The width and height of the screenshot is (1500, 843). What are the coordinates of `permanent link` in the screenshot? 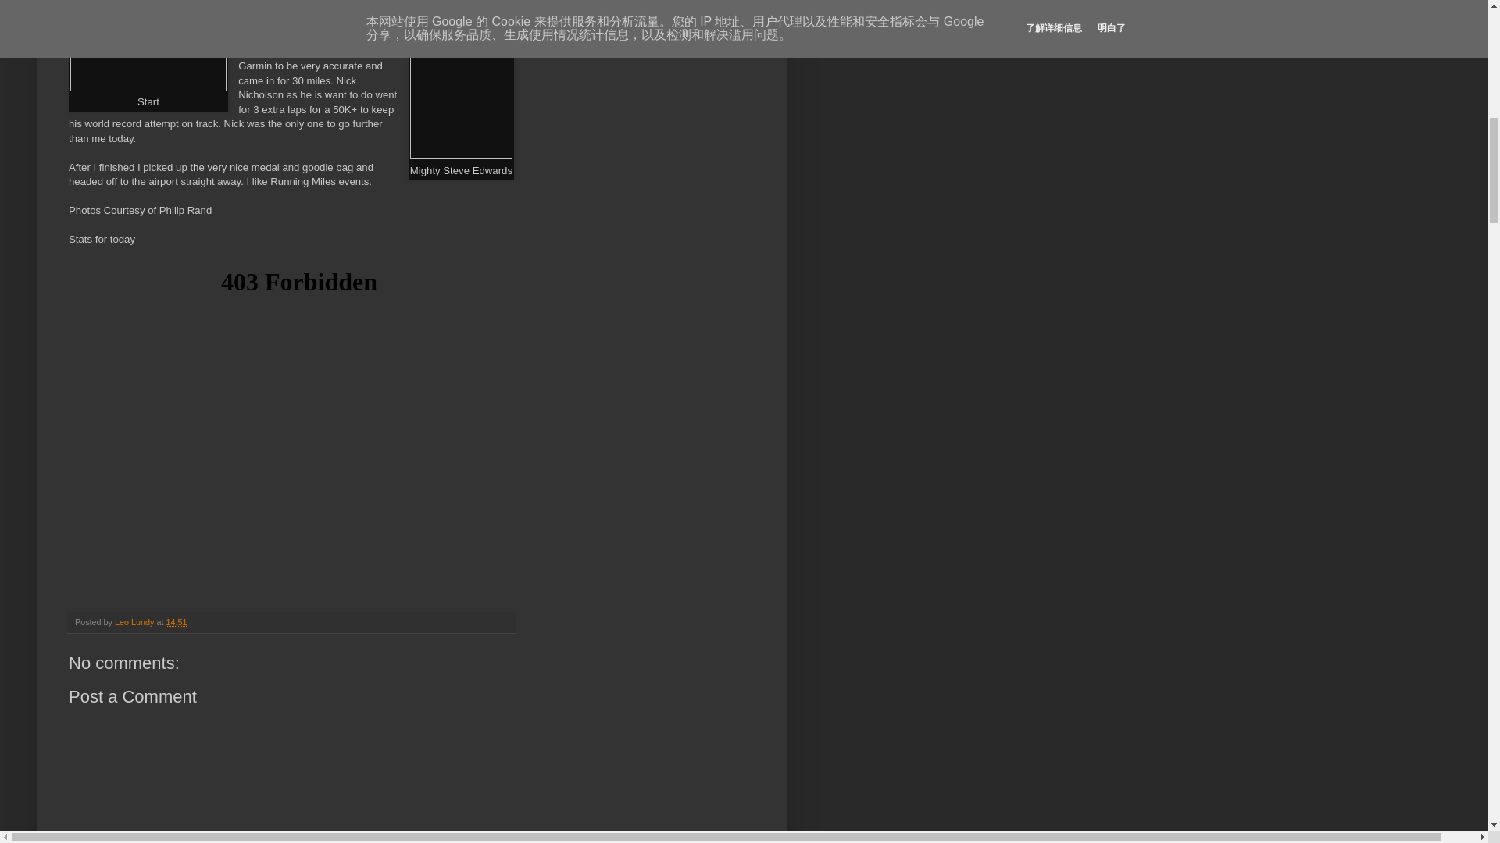 It's located at (175, 621).